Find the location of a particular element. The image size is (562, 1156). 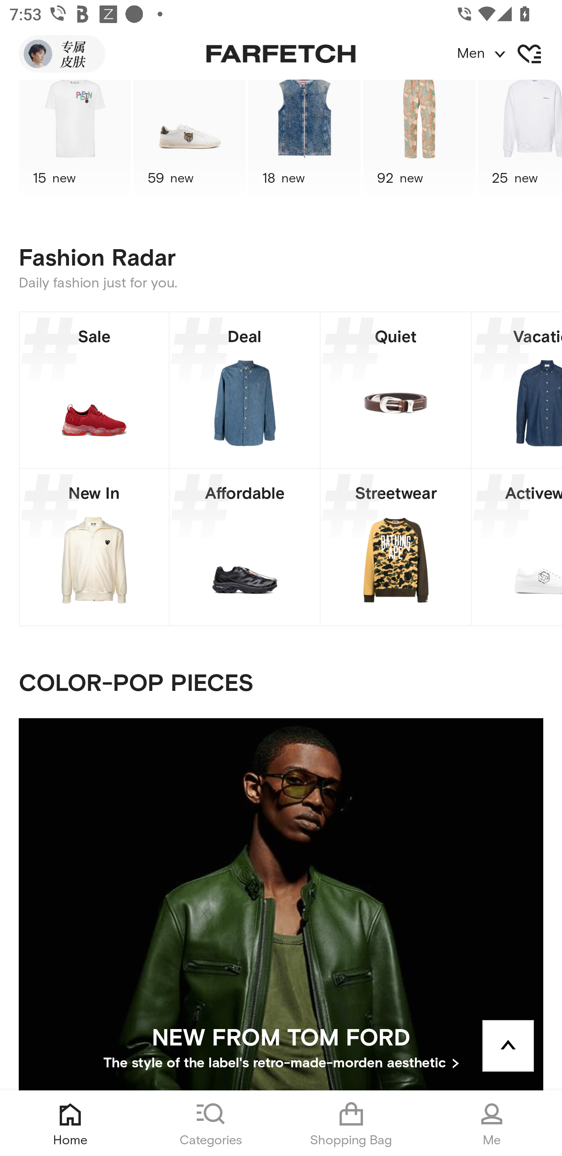

Affordable is located at coordinates (244, 547).